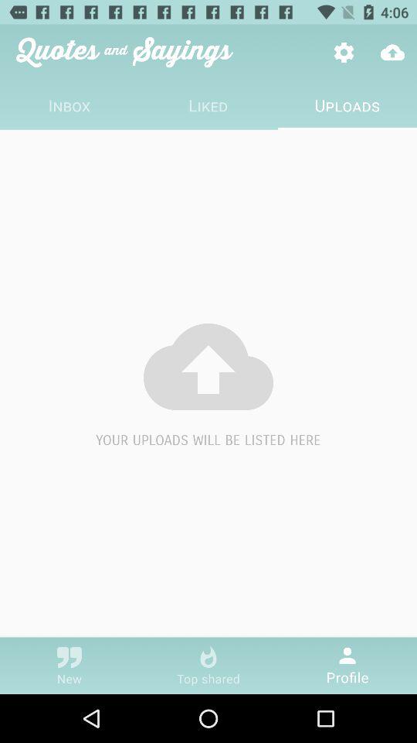  Describe the element at coordinates (343, 53) in the screenshot. I see `tap item above uploads` at that location.